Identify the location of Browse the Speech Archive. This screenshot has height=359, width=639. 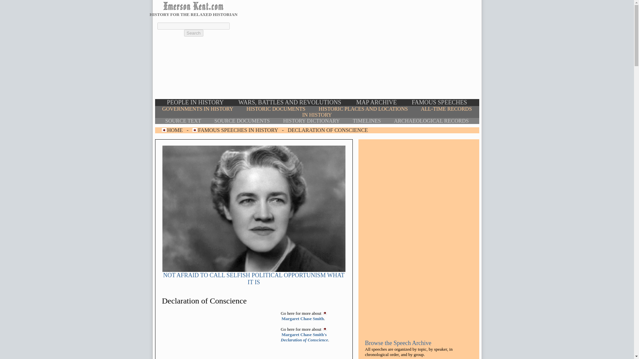
(398, 343).